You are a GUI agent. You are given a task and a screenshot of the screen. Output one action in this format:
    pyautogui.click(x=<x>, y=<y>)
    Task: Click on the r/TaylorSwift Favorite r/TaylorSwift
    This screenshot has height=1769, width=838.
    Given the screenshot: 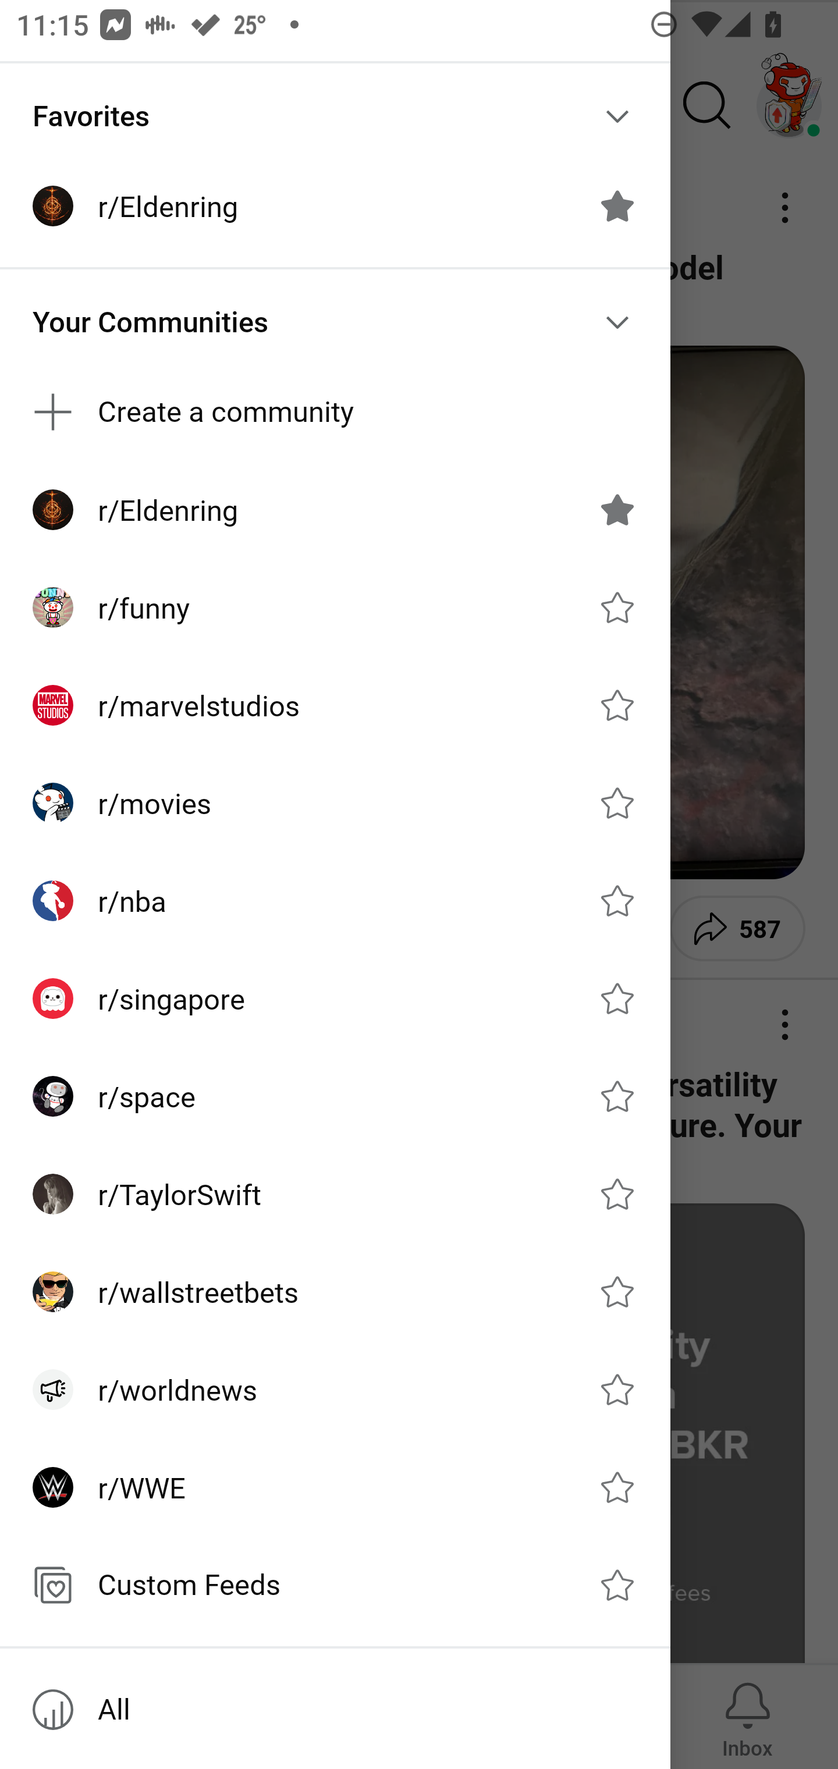 What is the action you would take?
    pyautogui.click(x=335, y=1194)
    